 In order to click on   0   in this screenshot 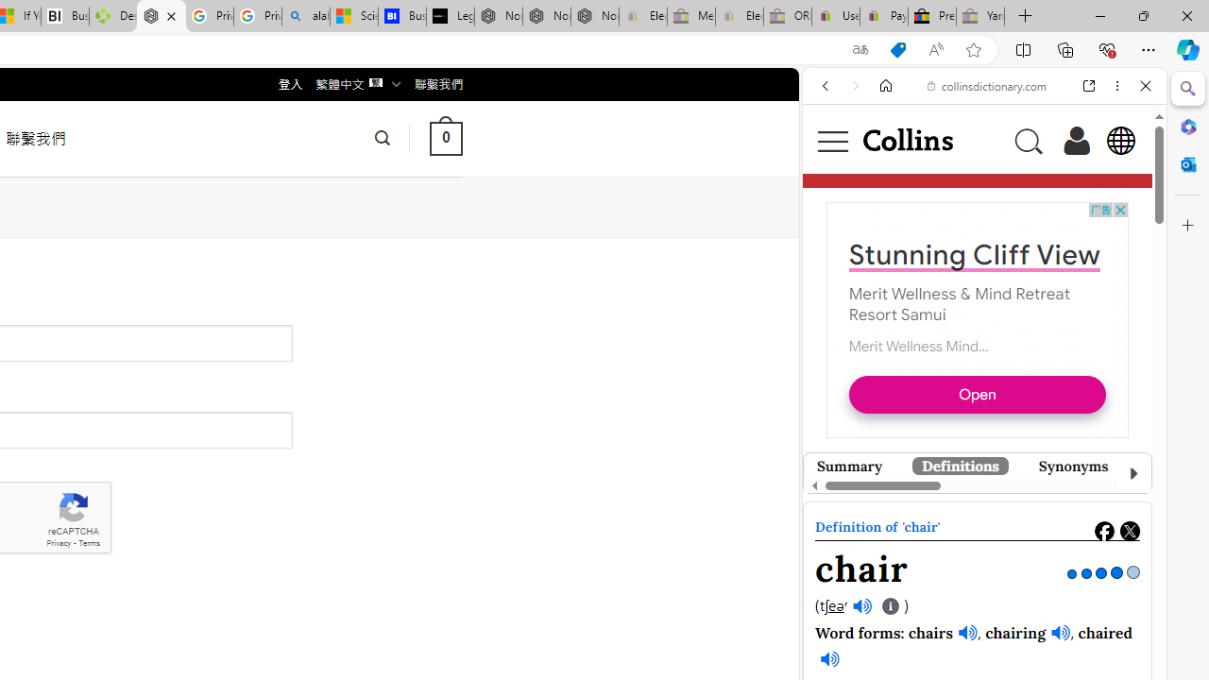, I will do `click(446, 138)`.